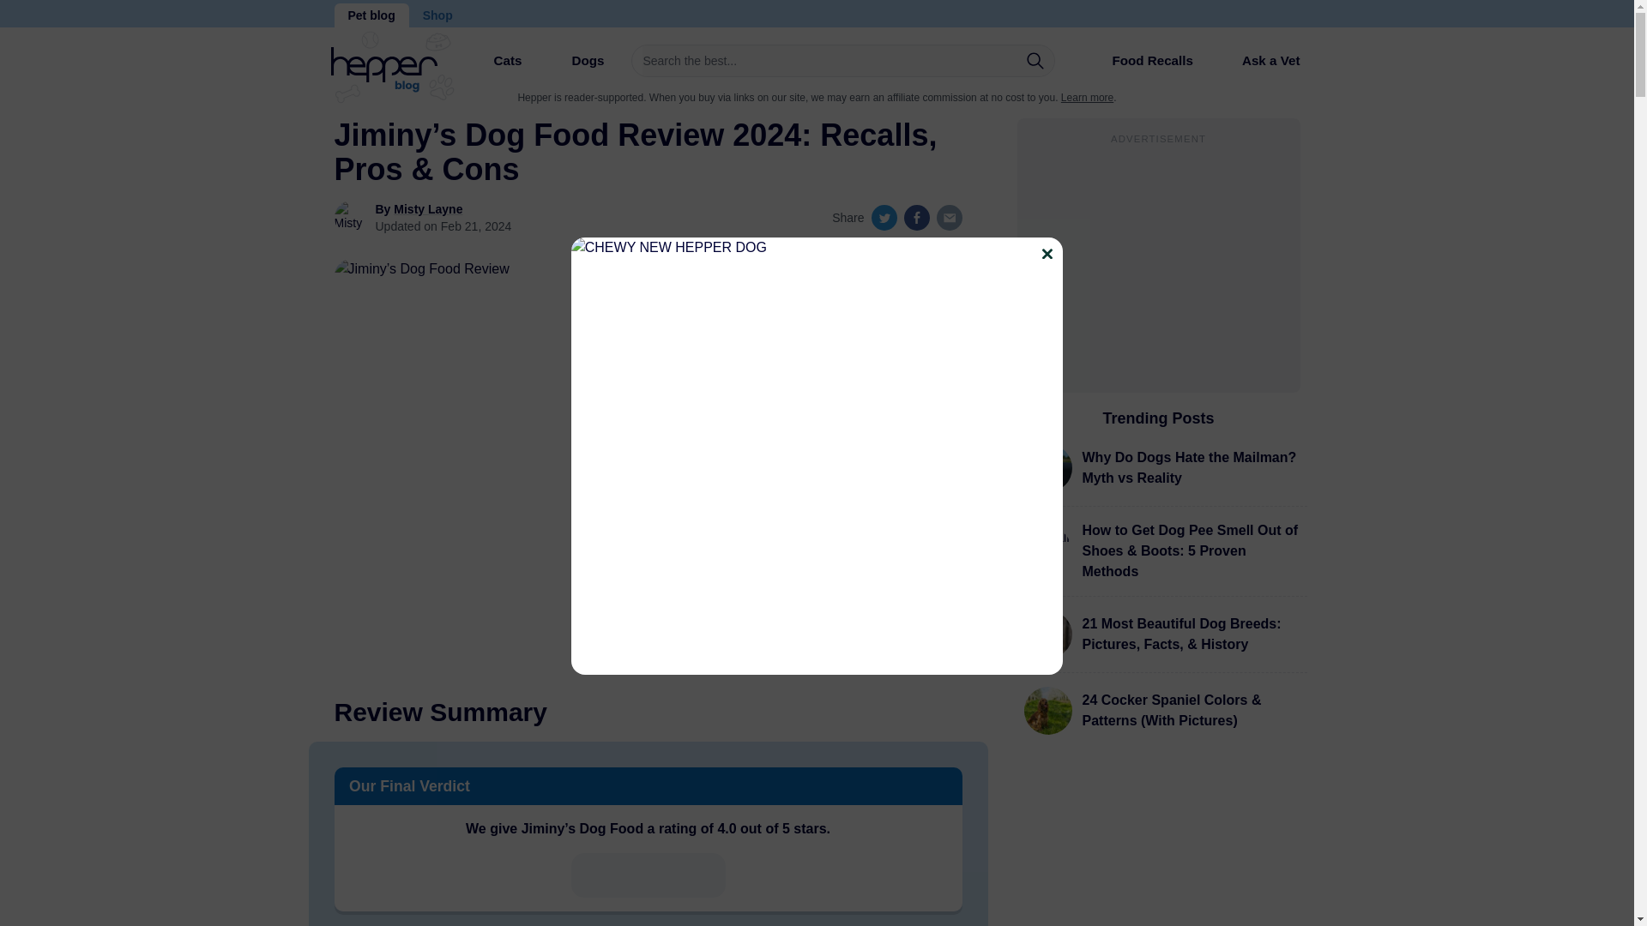 The height and width of the screenshot is (926, 1647). Describe the element at coordinates (1137, 67) in the screenshot. I see `Food Recalls` at that location.